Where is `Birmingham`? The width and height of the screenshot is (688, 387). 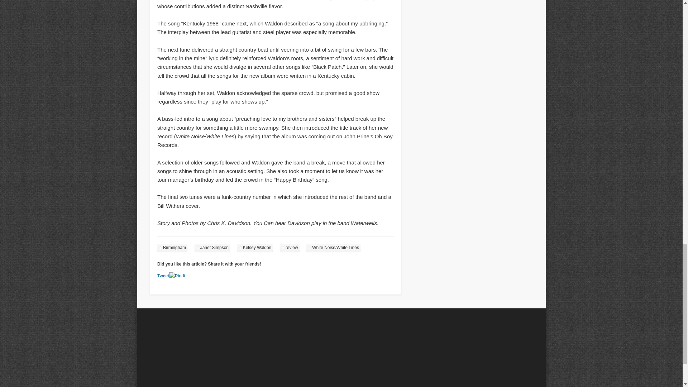 Birmingham is located at coordinates (172, 248).